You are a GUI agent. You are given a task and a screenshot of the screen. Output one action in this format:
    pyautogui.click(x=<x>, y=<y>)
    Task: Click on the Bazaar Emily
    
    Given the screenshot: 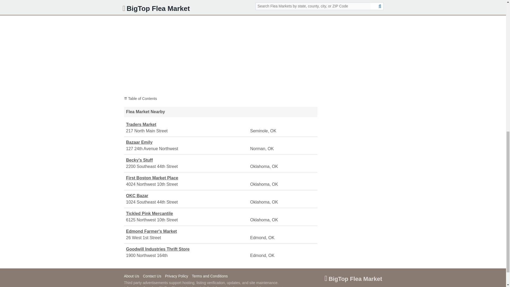 What is the action you would take?
    pyautogui.click(x=187, y=142)
    